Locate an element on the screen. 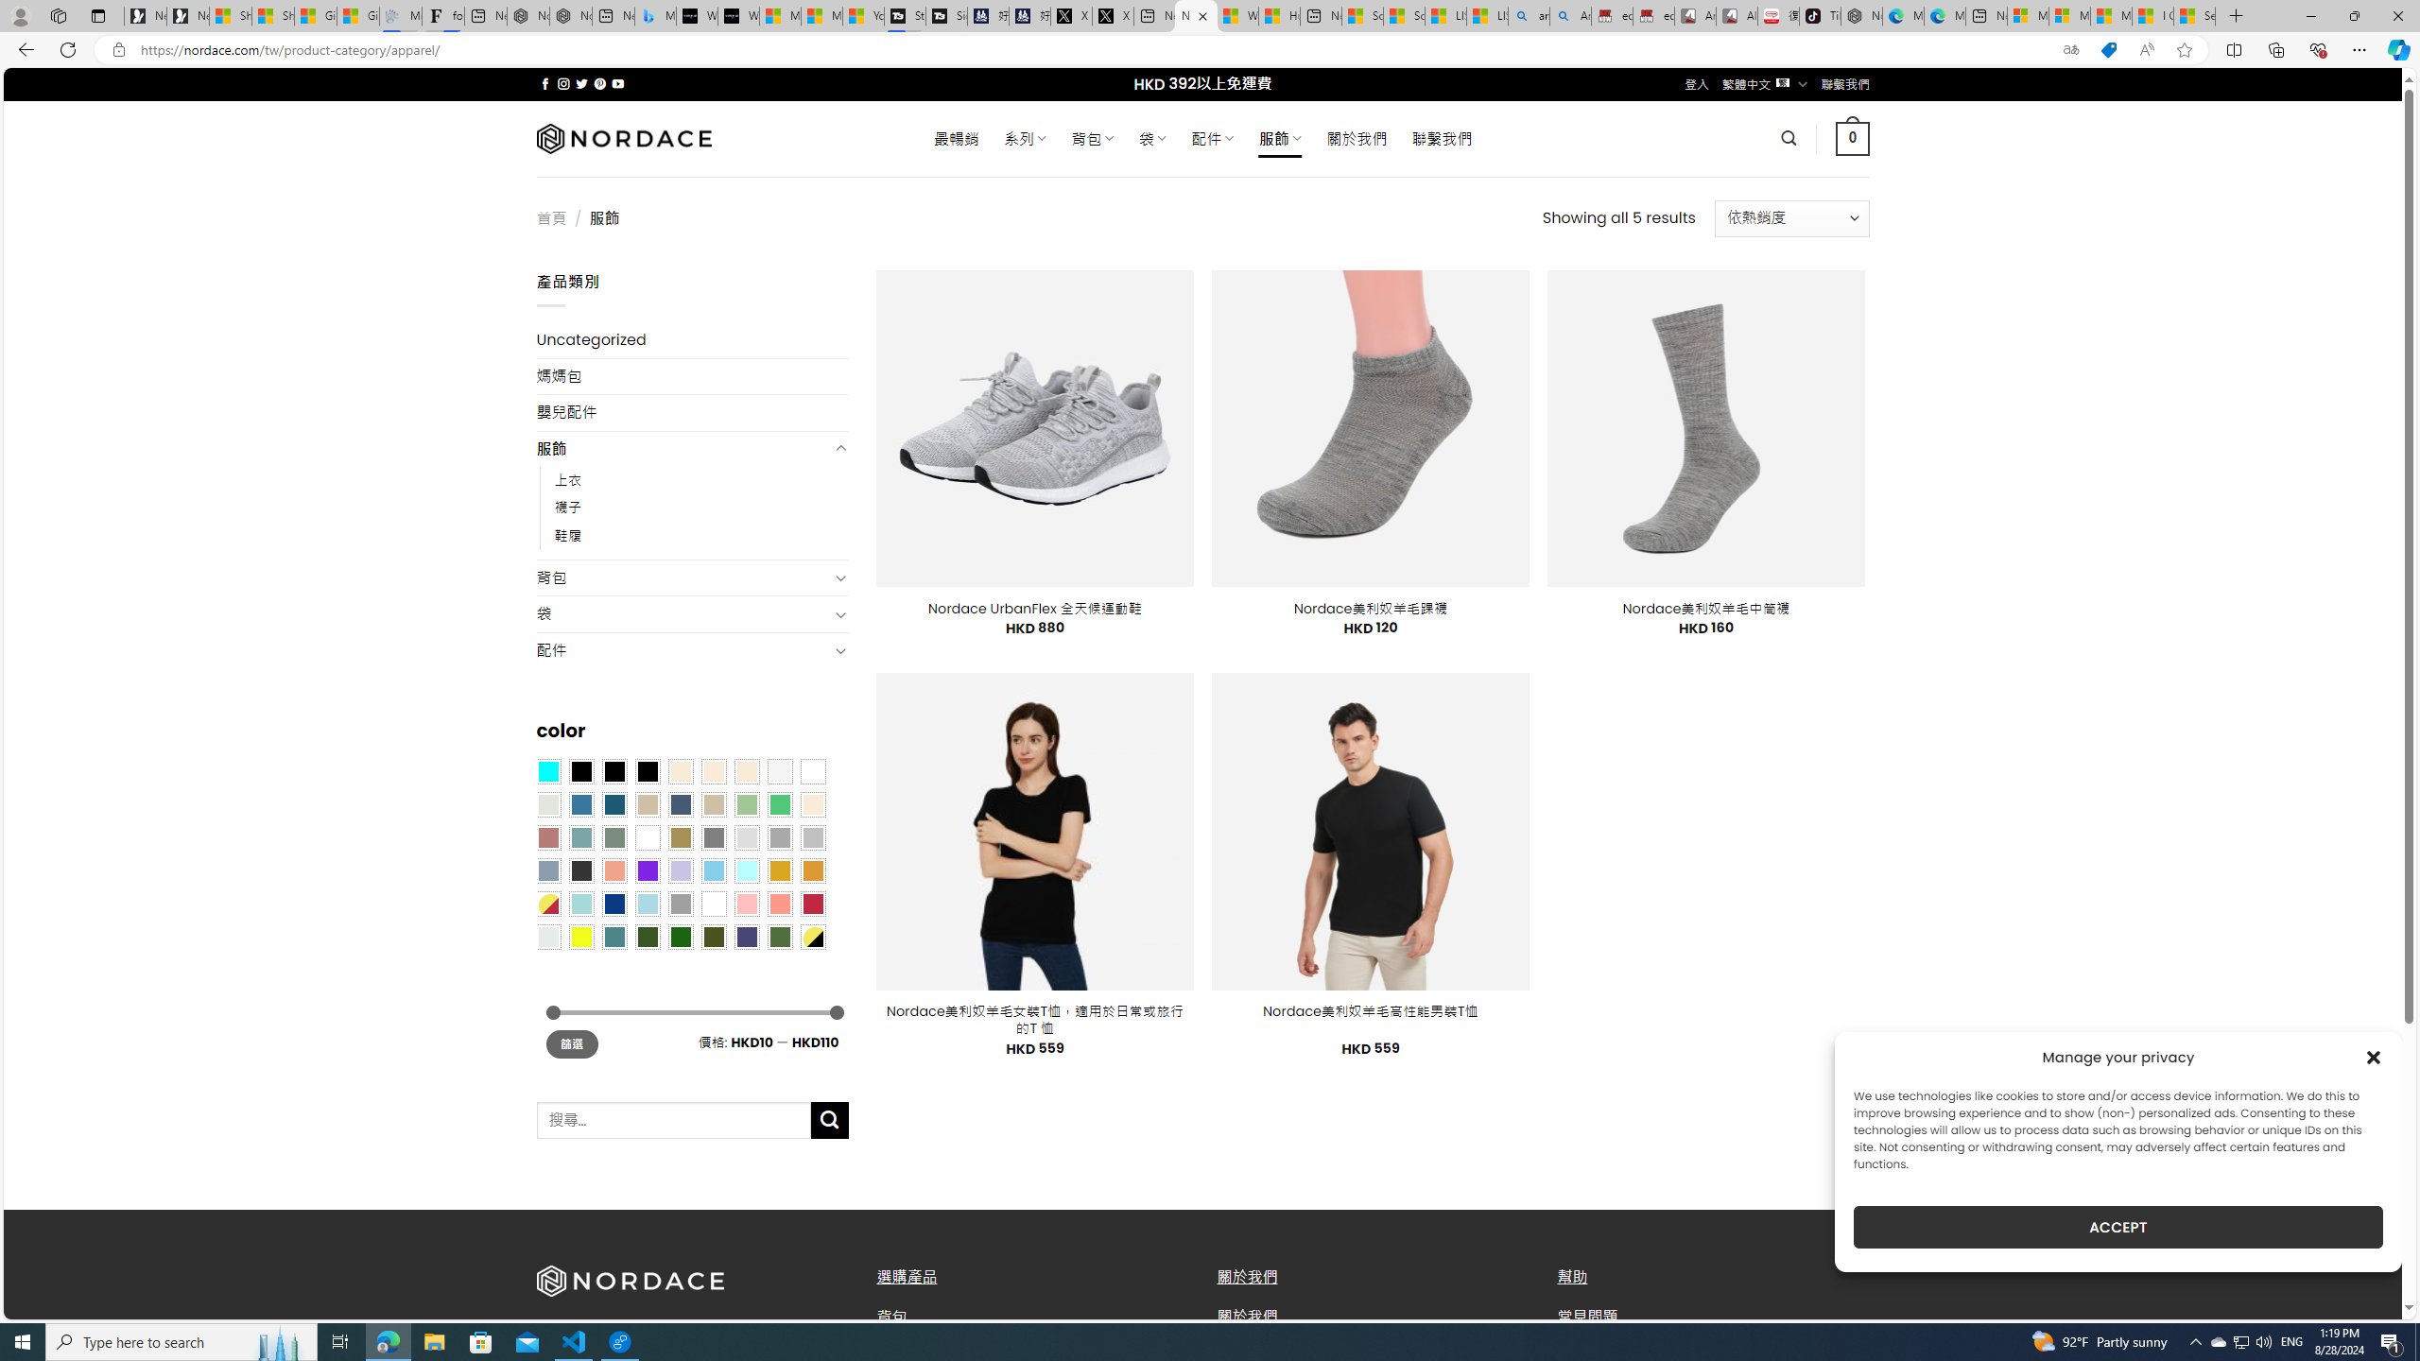 This screenshot has width=2420, height=1361. Go to top is located at coordinates (2363, 1293).